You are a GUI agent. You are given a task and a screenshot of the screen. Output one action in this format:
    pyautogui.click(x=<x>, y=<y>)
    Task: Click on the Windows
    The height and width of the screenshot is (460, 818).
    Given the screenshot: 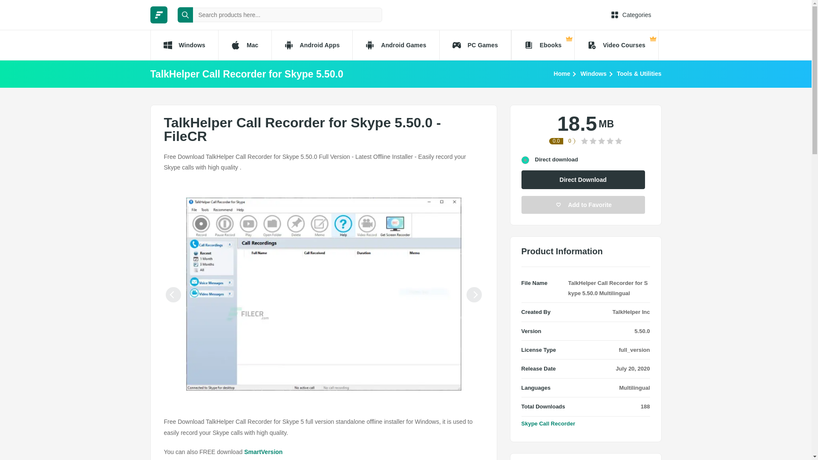 What is the action you would take?
    pyautogui.click(x=593, y=73)
    